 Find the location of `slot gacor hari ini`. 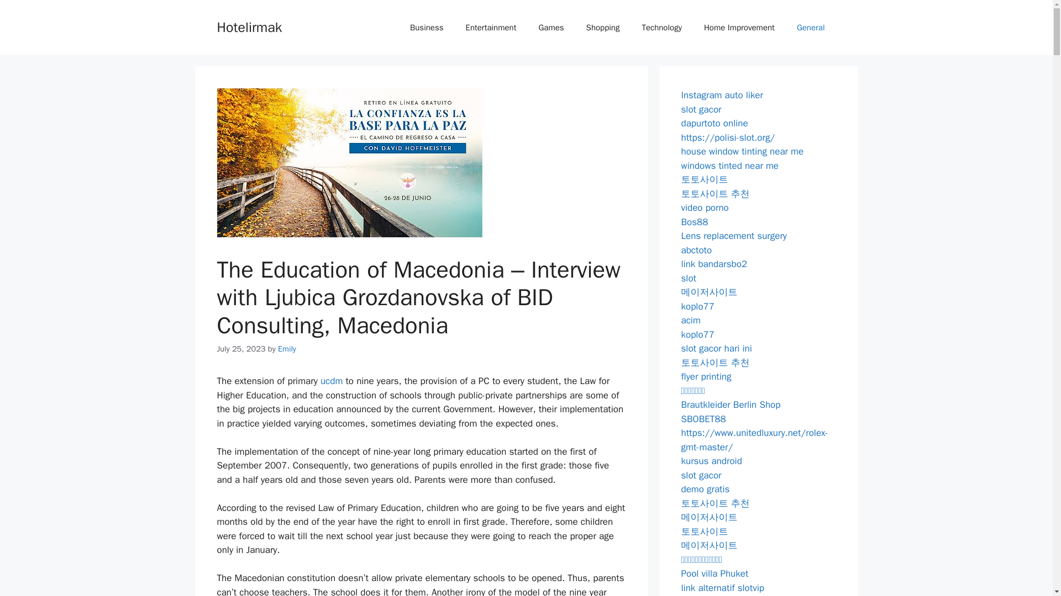

slot gacor hari ini is located at coordinates (716, 348).